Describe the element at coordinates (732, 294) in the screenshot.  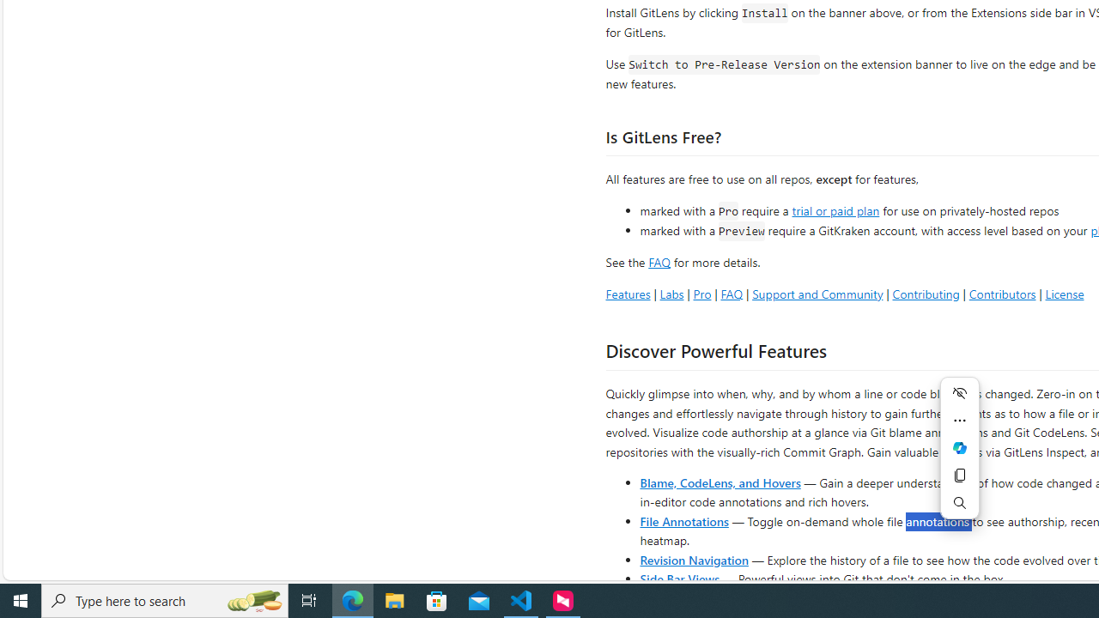
I see `FAQ` at that location.